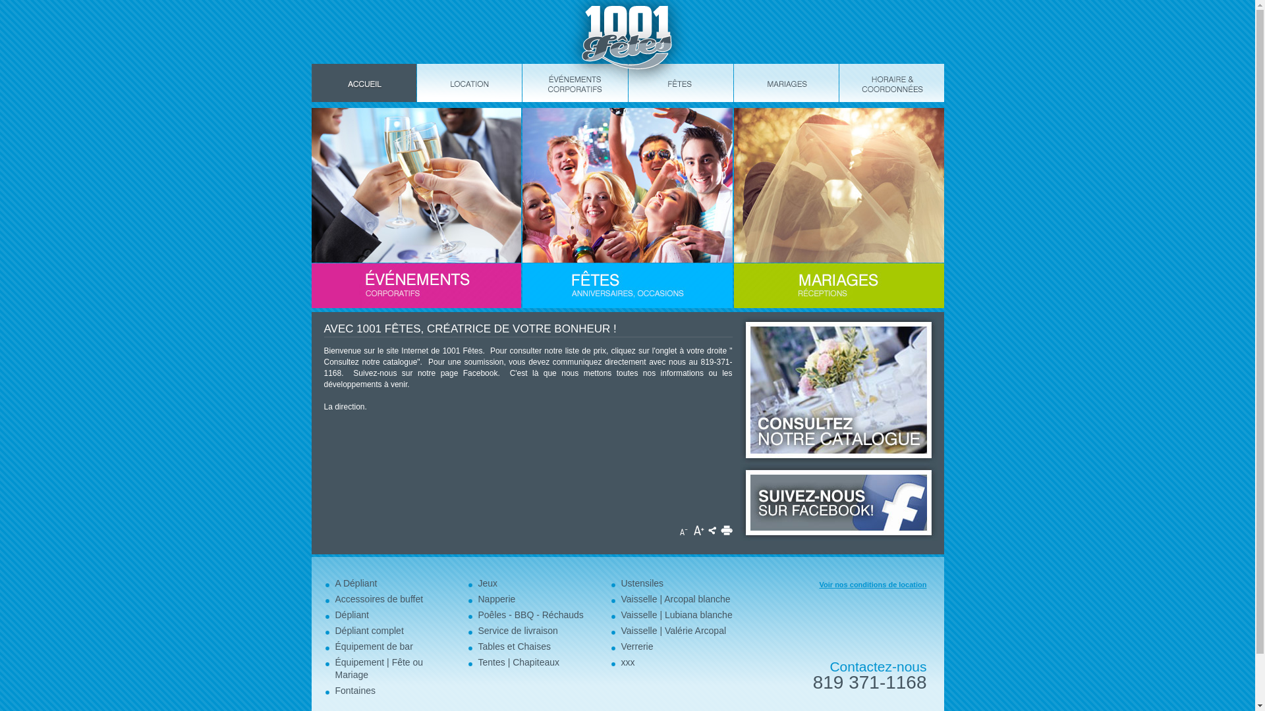 Image resolution: width=1265 pixels, height=711 pixels. Describe the element at coordinates (636, 646) in the screenshot. I see `Verrerie` at that location.